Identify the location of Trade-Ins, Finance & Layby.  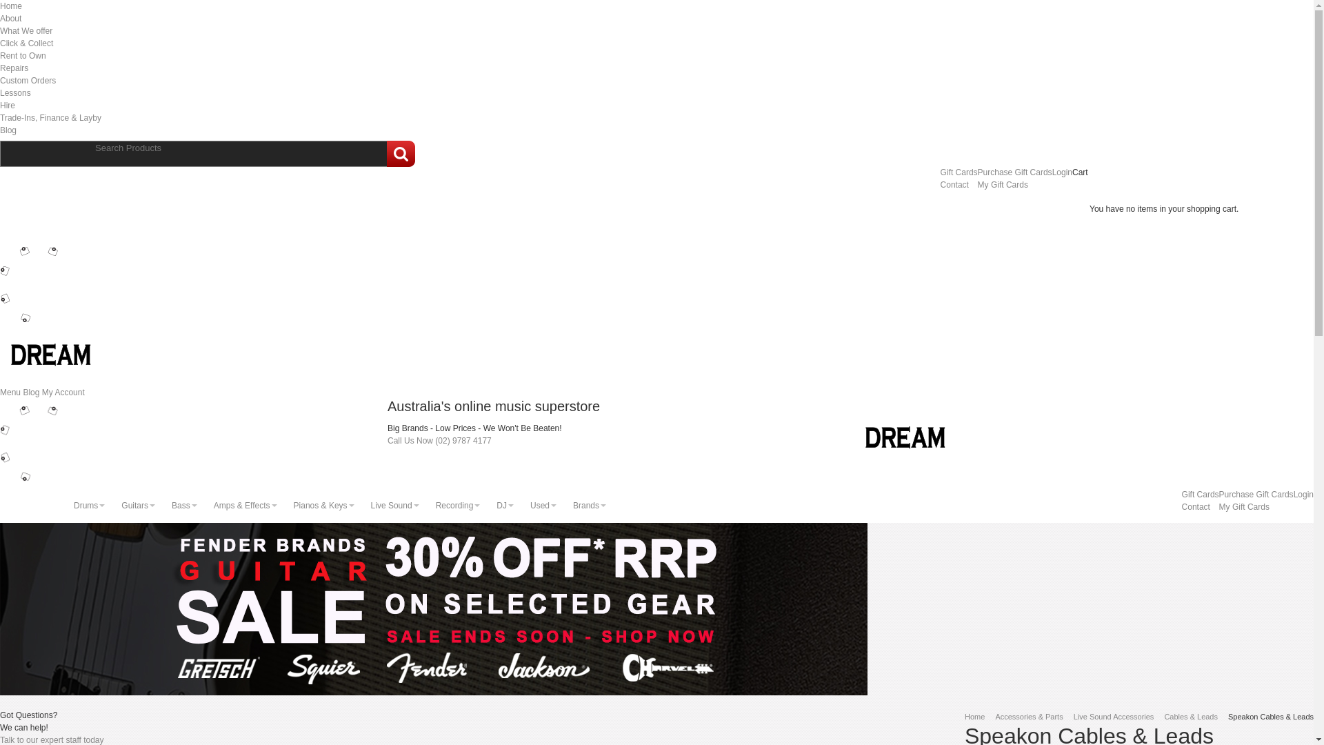
(51, 118).